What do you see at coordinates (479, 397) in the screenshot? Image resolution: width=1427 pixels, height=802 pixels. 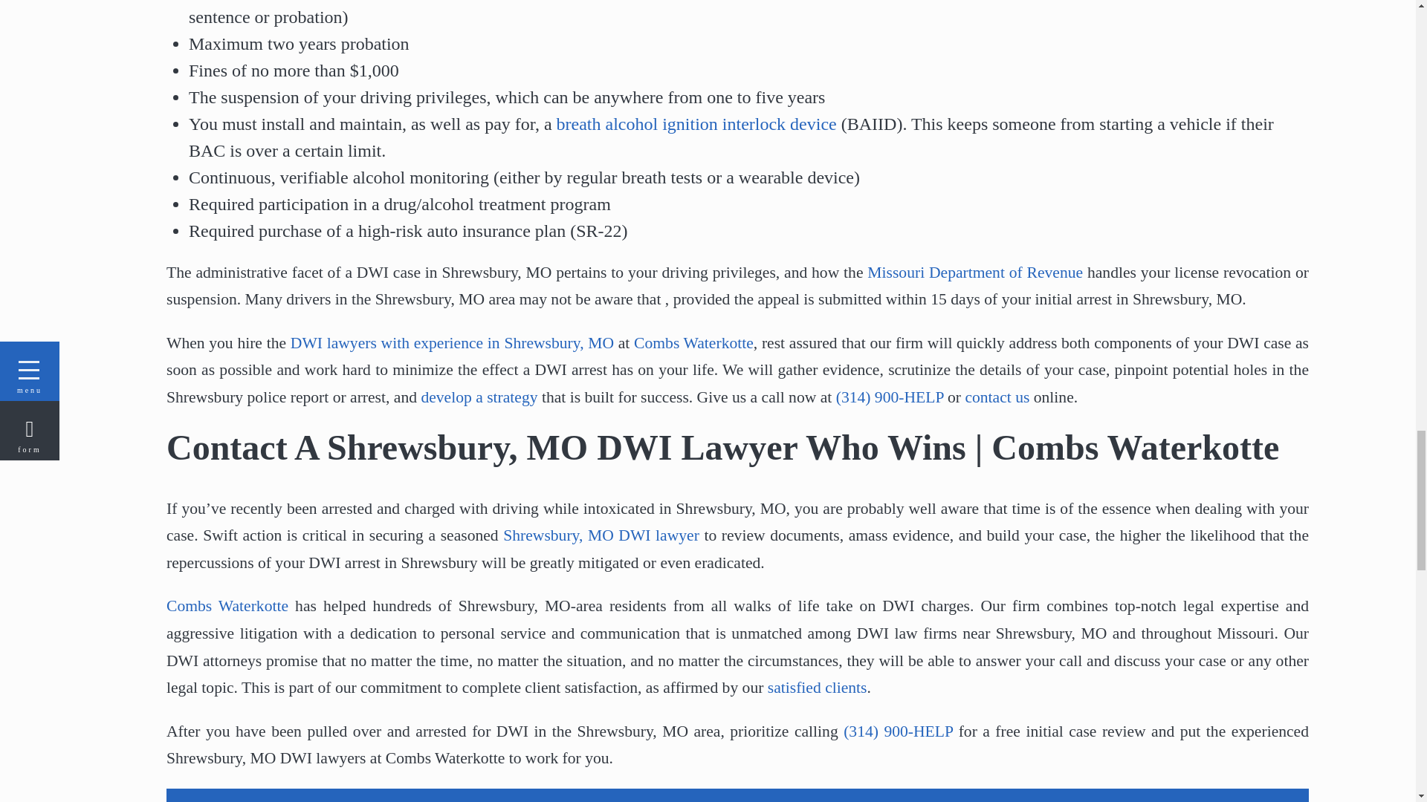 I see `develop a strategy` at bounding box center [479, 397].